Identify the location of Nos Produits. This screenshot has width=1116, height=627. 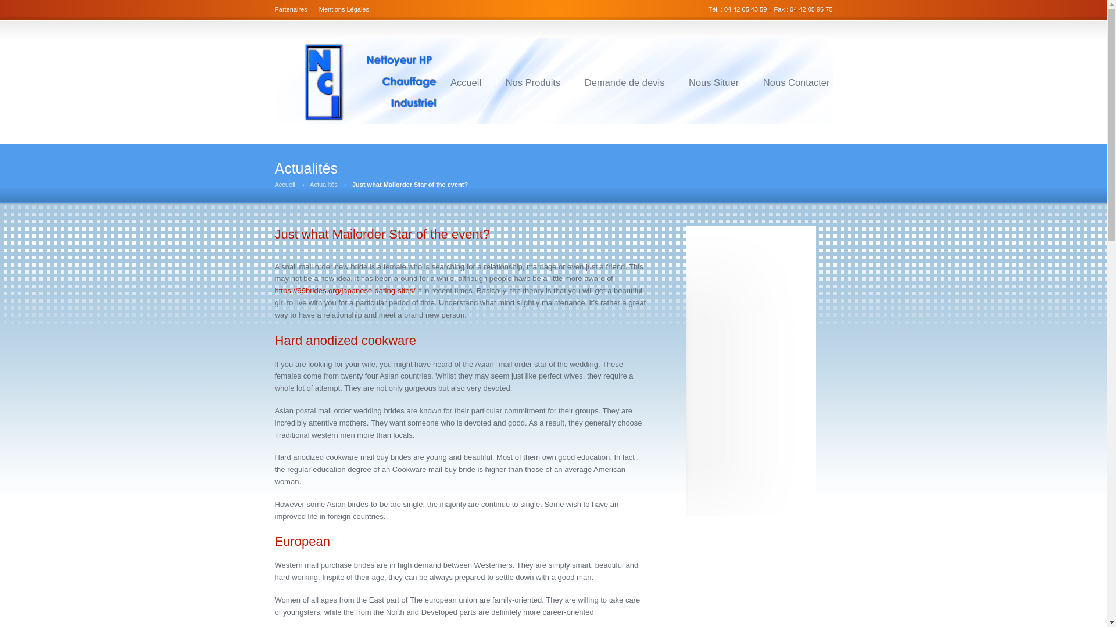
(533, 82).